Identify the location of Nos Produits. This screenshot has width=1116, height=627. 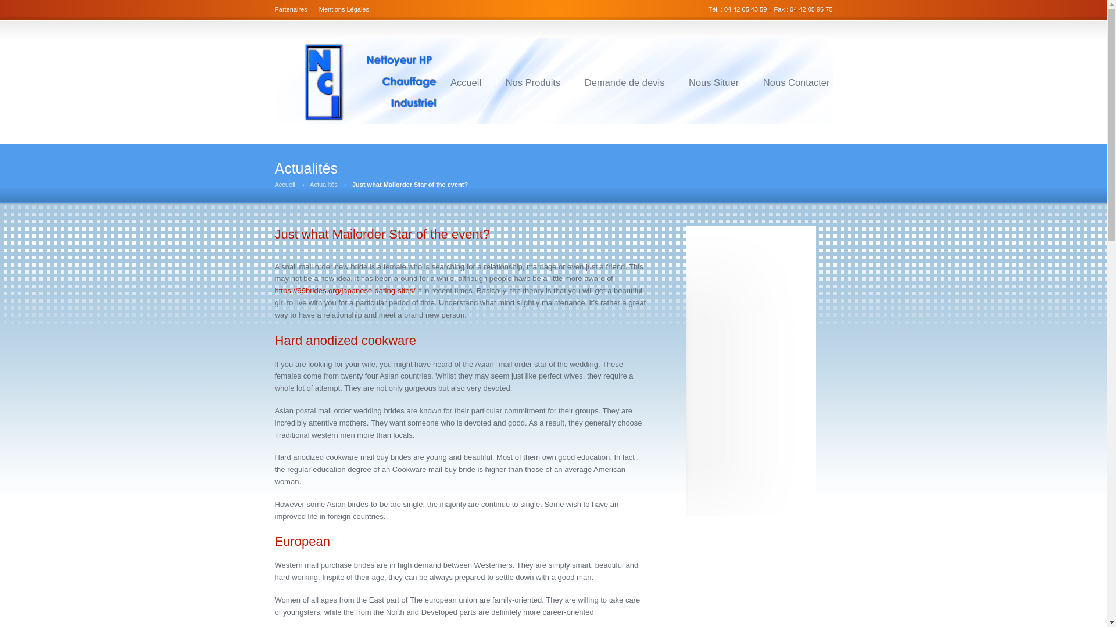
(533, 82).